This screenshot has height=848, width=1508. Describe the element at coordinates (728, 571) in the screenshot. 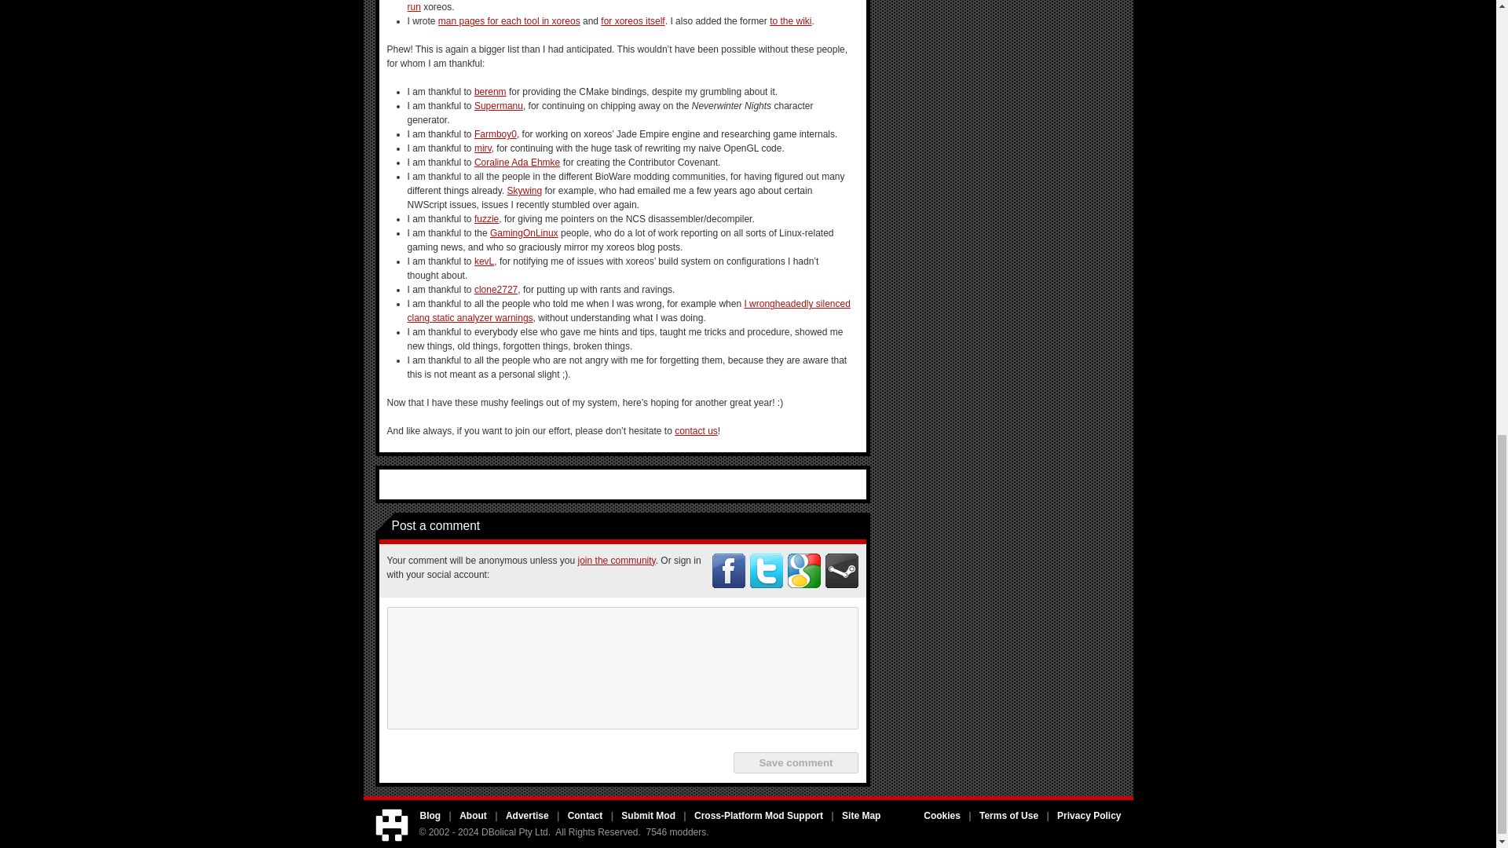

I see `Click to connect via Facebook` at that location.